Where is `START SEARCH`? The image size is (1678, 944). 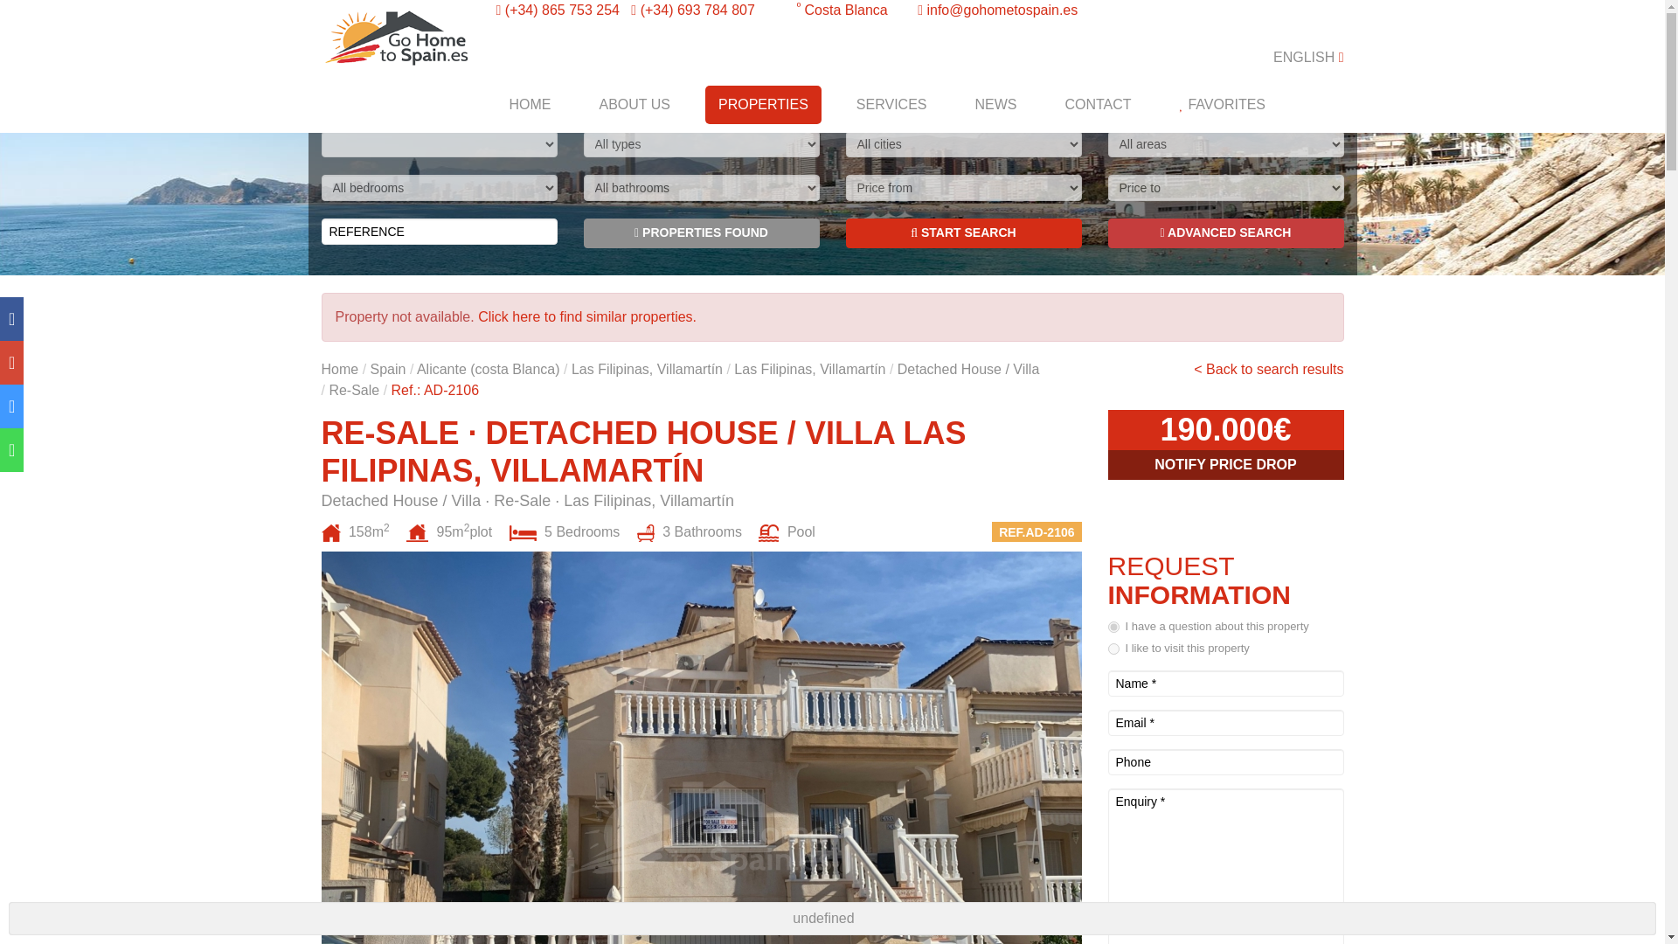 START SEARCH is located at coordinates (963, 233).